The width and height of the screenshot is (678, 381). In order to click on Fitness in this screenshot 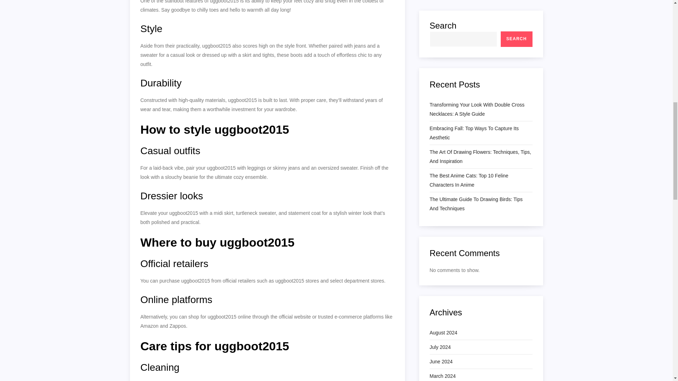, I will do `click(437, 359)`.